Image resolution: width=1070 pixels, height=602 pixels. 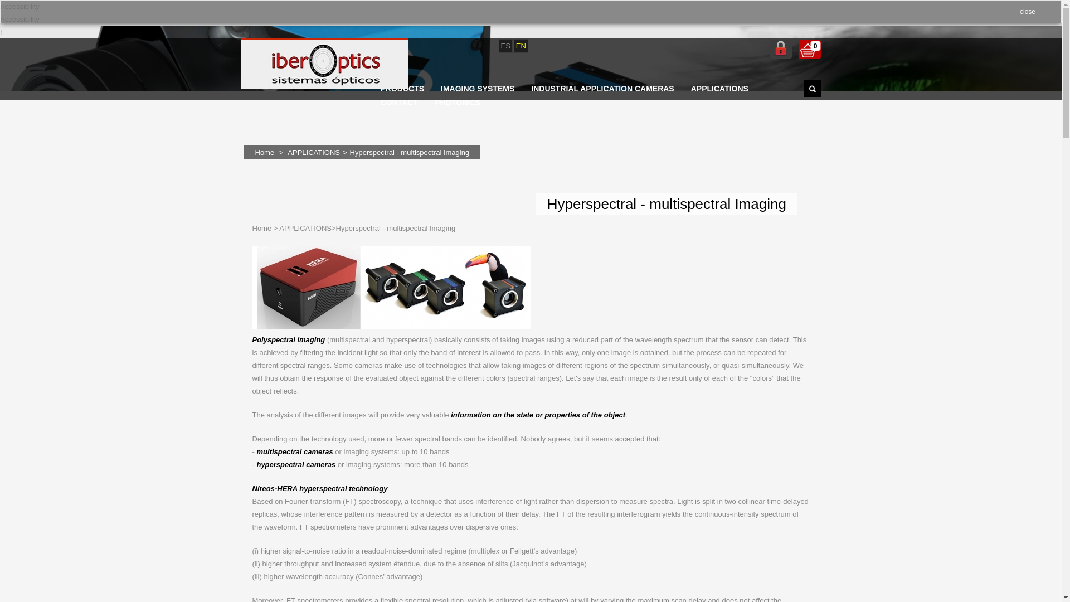 I want to click on ES, so click(x=505, y=46).